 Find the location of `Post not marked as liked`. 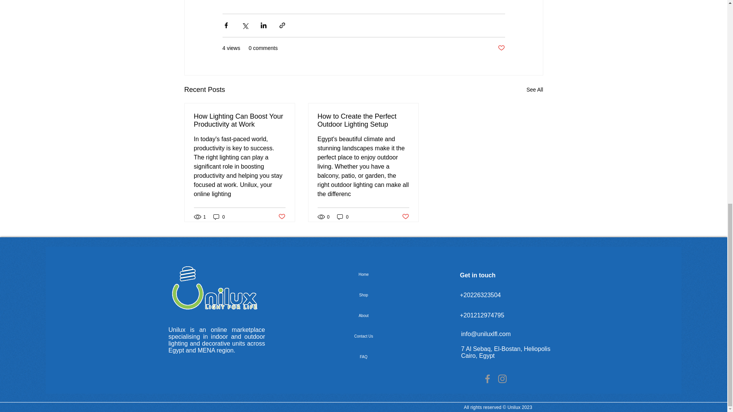

Post not marked as liked is located at coordinates (501, 48).